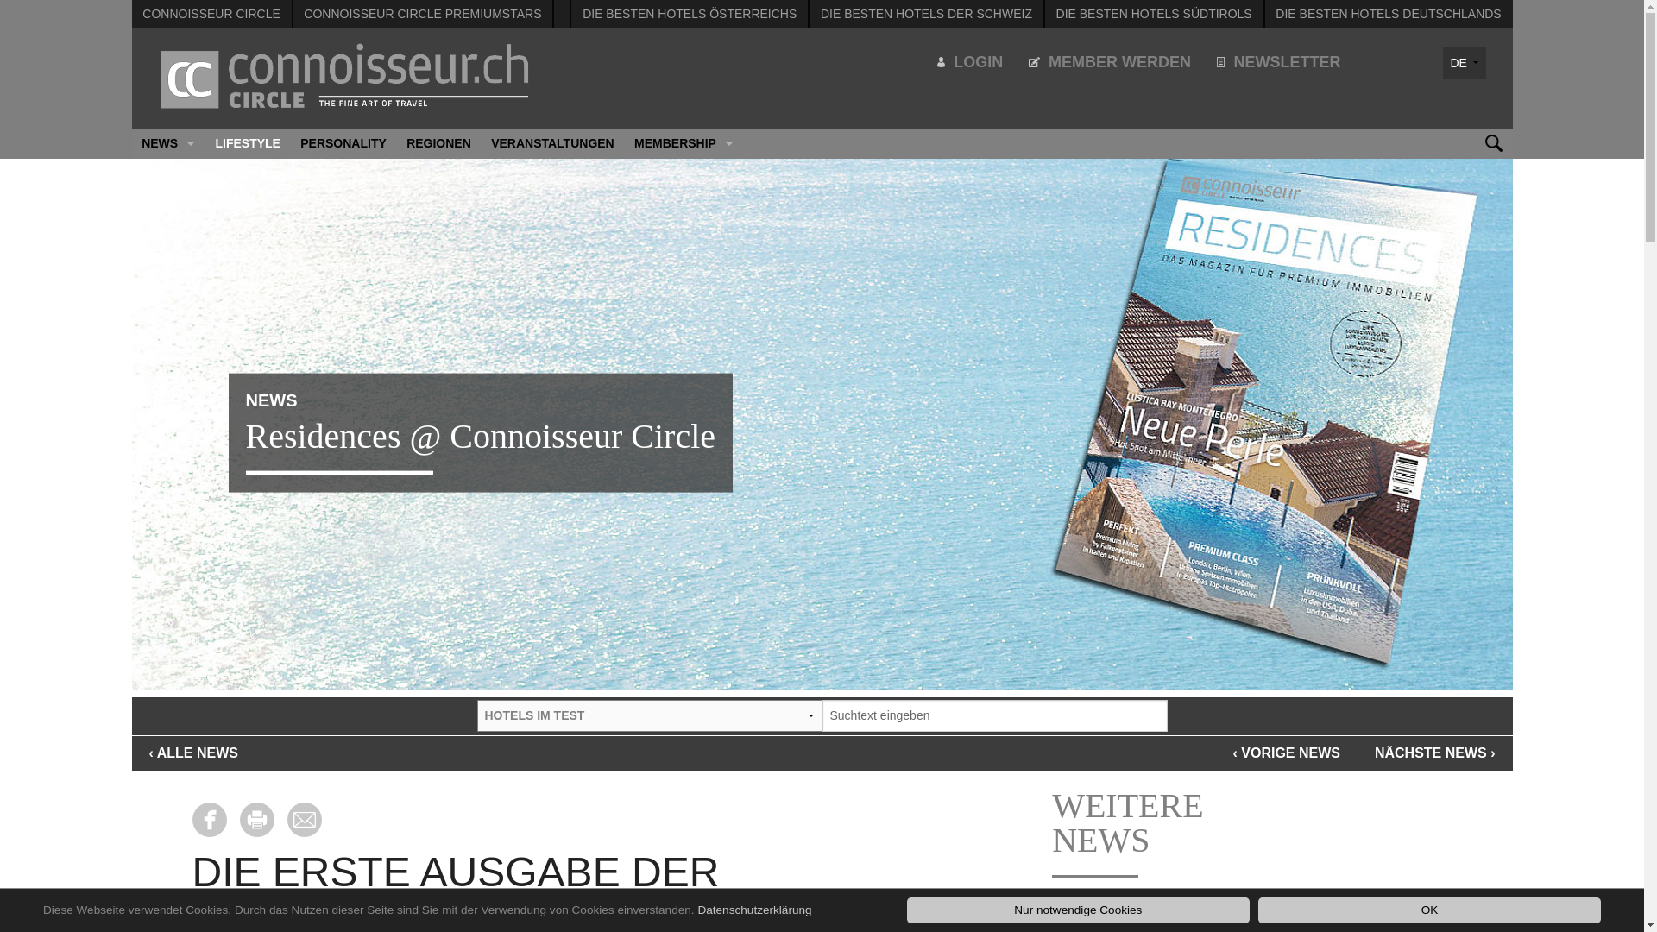  What do you see at coordinates (167, 174) in the screenshot?
I see `NEWS HOTELS` at bounding box center [167, 174].